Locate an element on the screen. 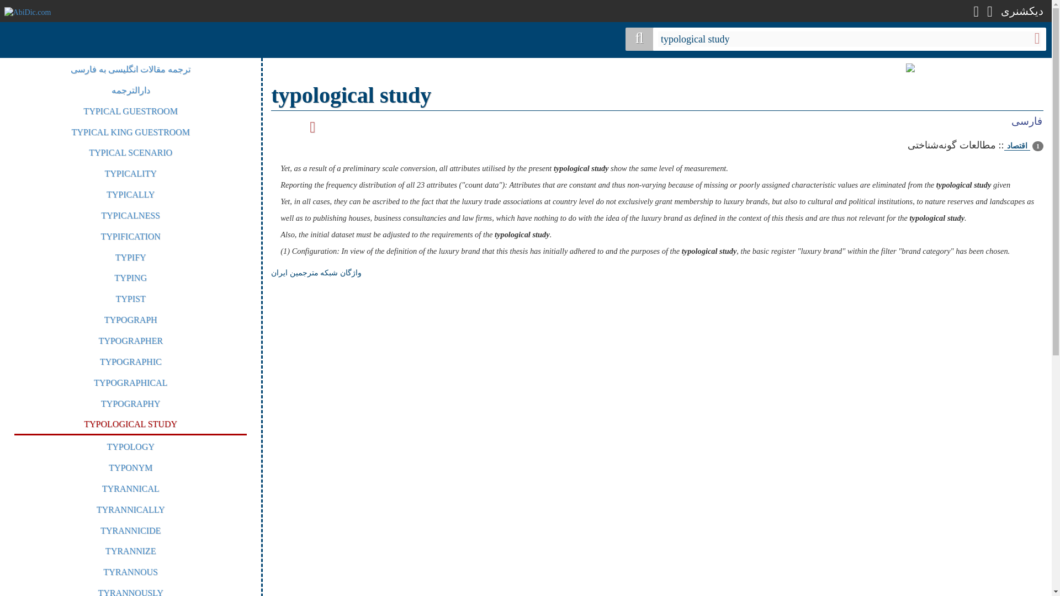 This screenshot has width=1060, height=596. TYPICALLY is located at coordinates (130, 194).